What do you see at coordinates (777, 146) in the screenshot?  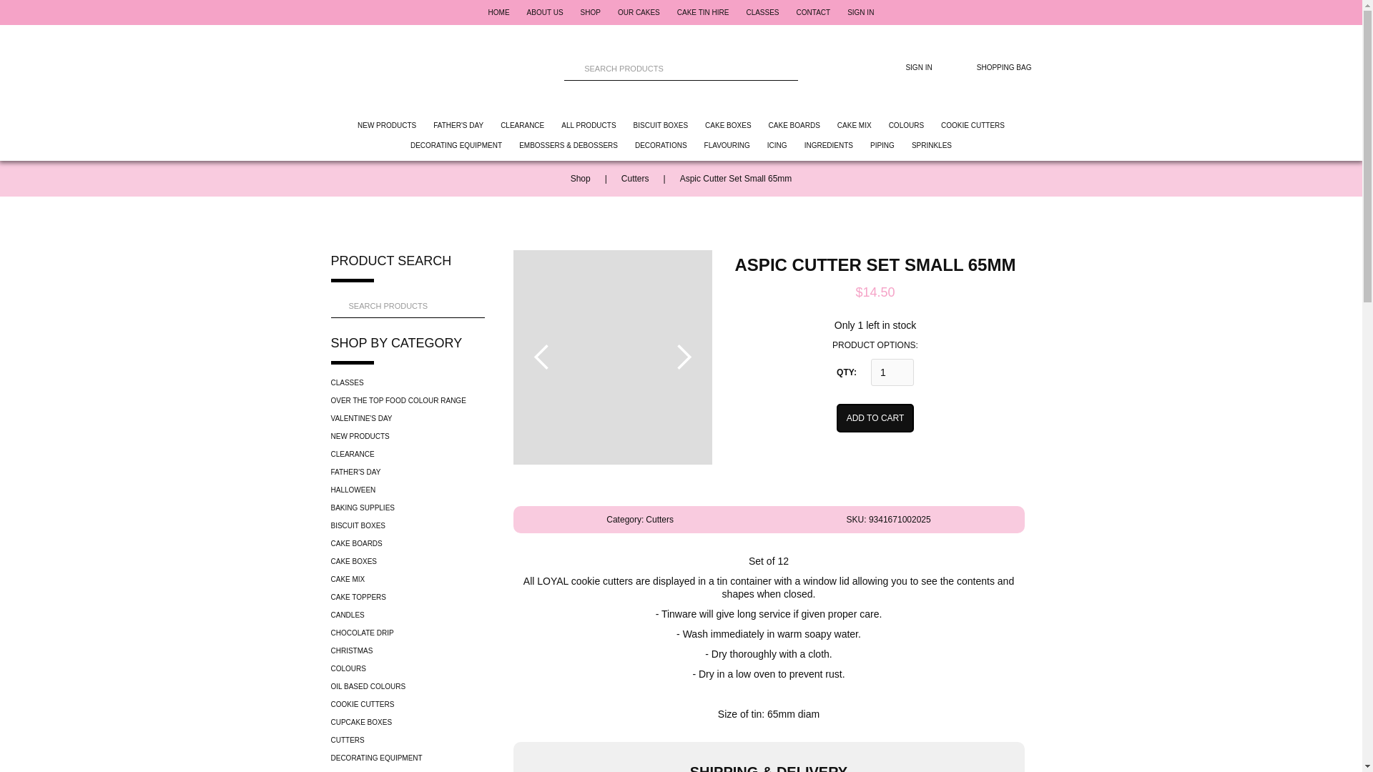 I see `ICING` at bounding box center [777, 146].